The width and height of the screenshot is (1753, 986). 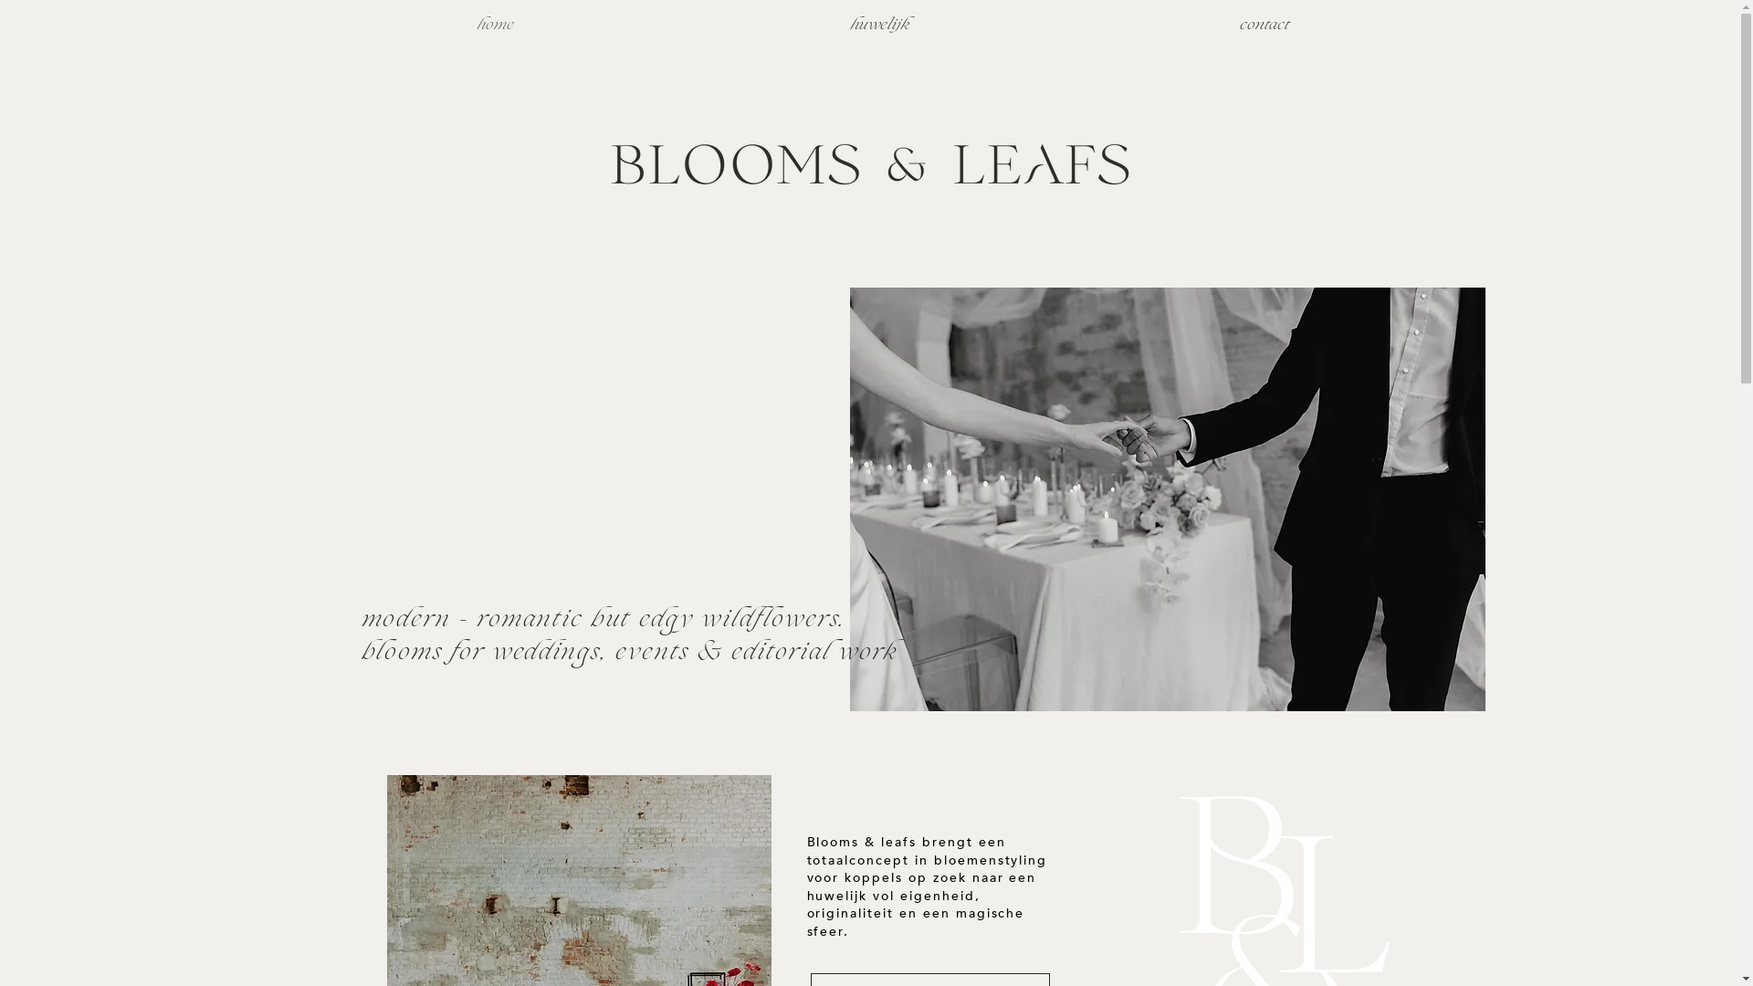 What do you see at coordinates (1264, 25) in the screenshot?
I see `contact` at bounding box center [1264, 25].